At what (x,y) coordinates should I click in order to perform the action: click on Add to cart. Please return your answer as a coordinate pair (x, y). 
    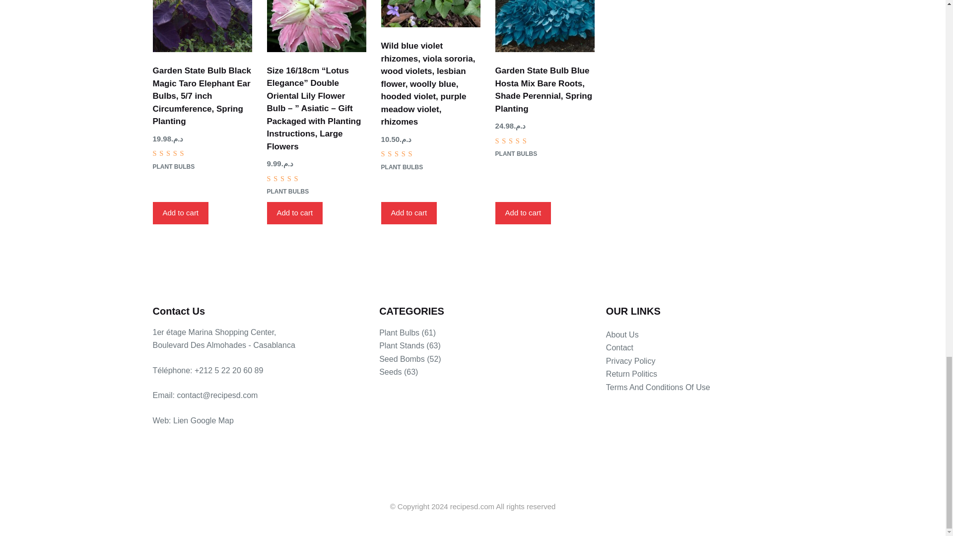
    Looking at the image, I should click on (181, 213).